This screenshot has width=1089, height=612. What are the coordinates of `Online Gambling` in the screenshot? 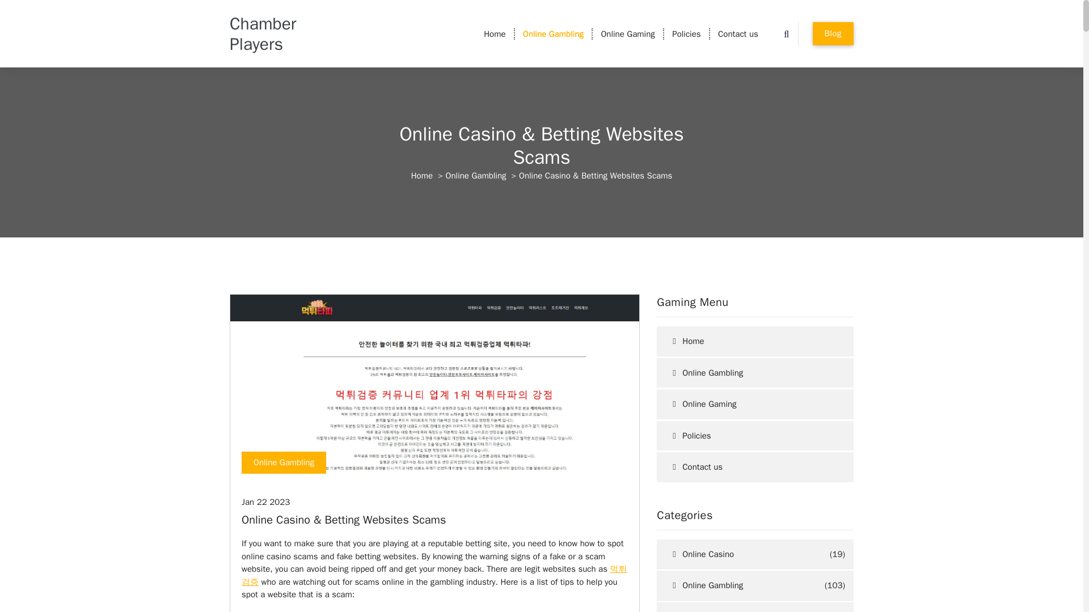 It's located at (740, 585).